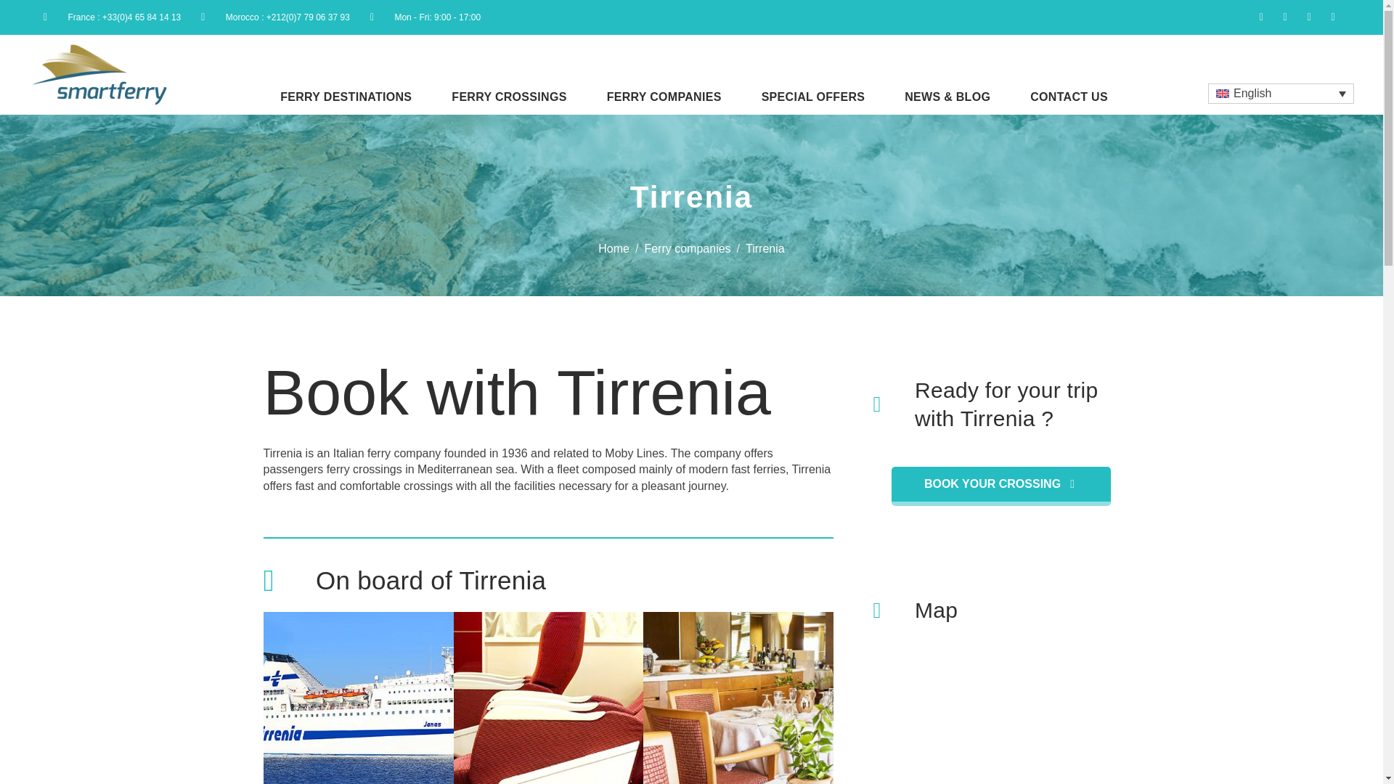 The width and height of the screenshot is (1394, 784). I want to click on BOOK YOUR CROSSING, so click(1001, 486).